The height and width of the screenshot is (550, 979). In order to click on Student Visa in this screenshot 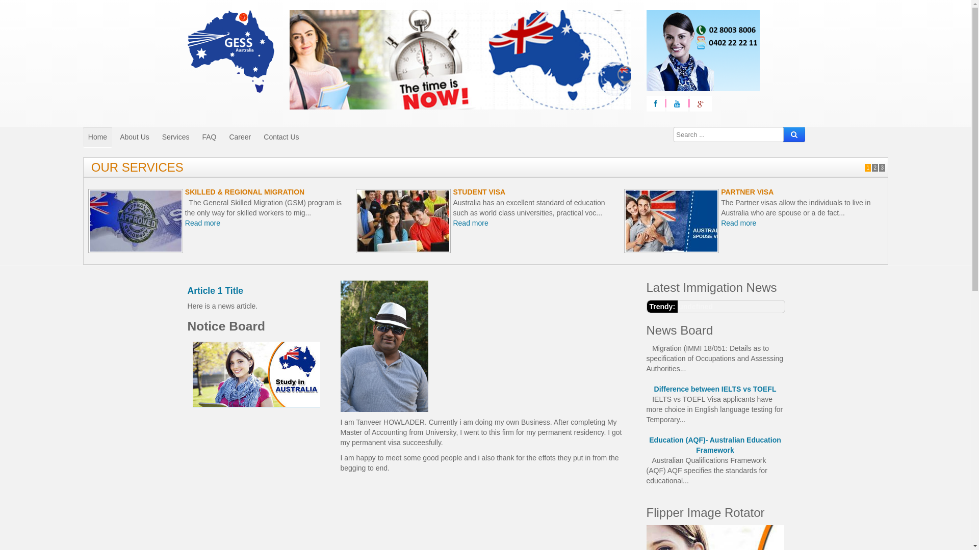, I will do `click(403, 221)`.